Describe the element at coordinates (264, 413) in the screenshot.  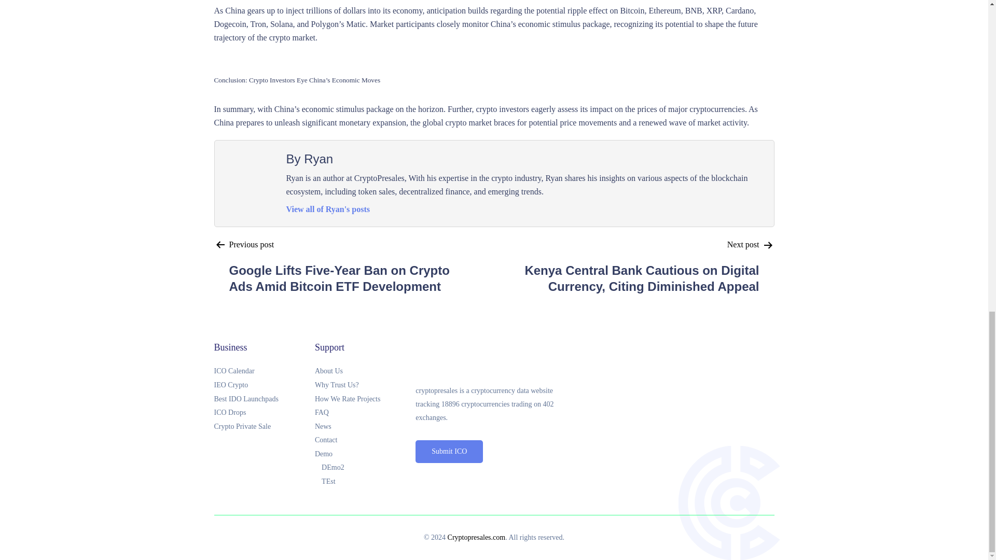
I see `ICO Drops` at that location.